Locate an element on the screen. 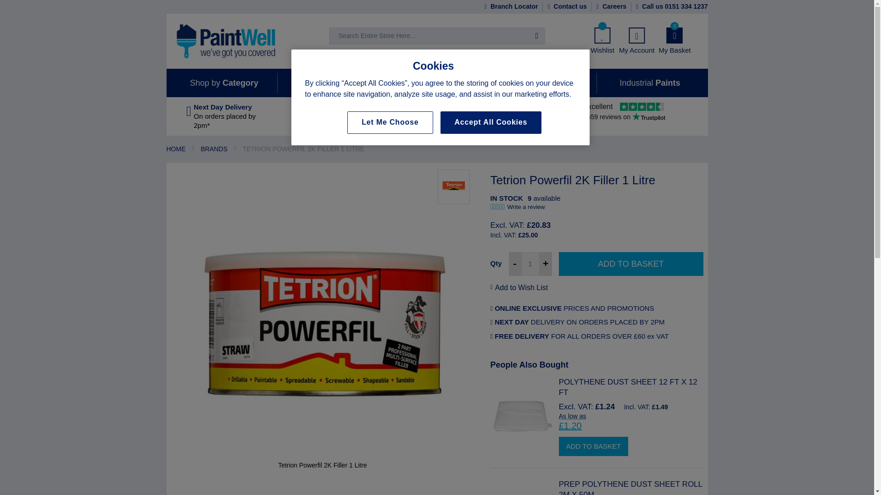 The height and width of the screenshot is (495, 881). All Categories is located at coordinates (357, 35).